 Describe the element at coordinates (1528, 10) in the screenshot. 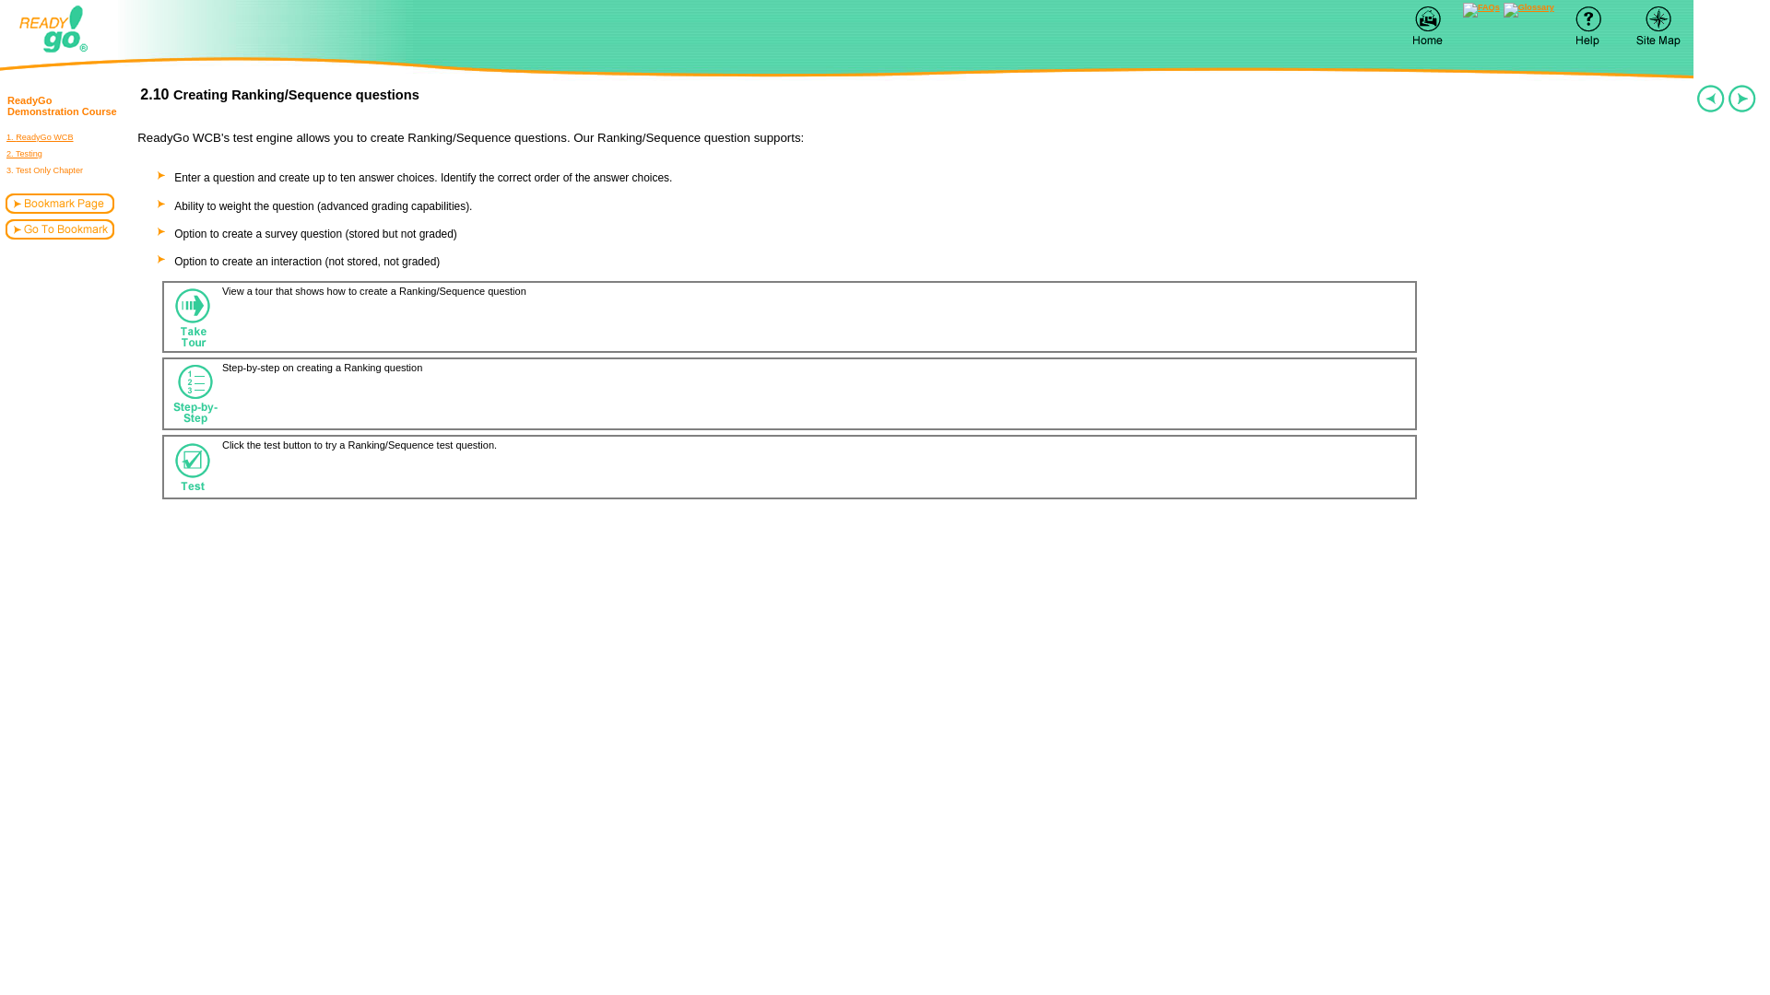

I see `1. ReadyGo WCB` at that location.